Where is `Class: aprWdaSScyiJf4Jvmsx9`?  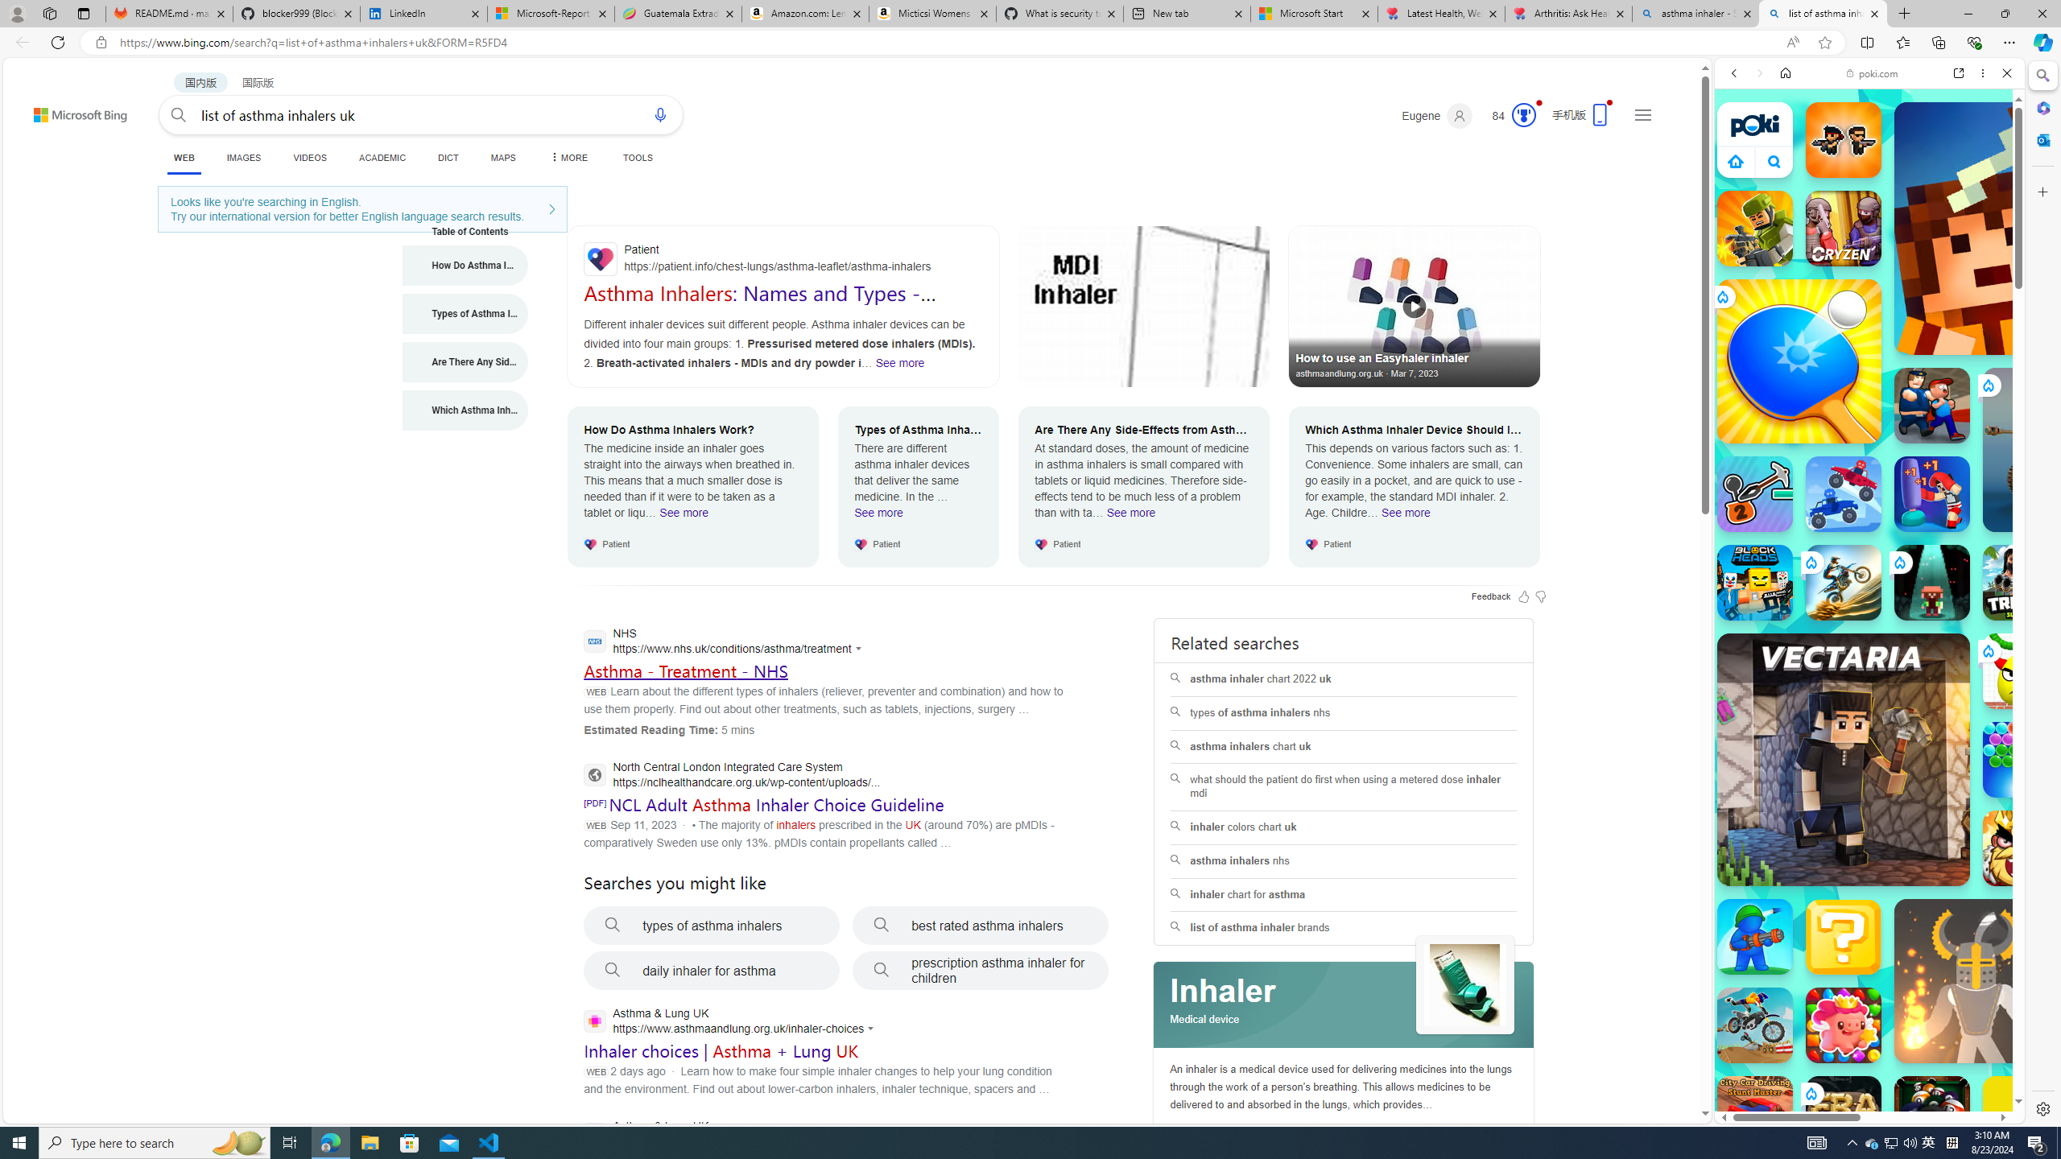 Class: aprWdaSScyiJf4Jvmsx9 is located at coordinates (1735, 161).